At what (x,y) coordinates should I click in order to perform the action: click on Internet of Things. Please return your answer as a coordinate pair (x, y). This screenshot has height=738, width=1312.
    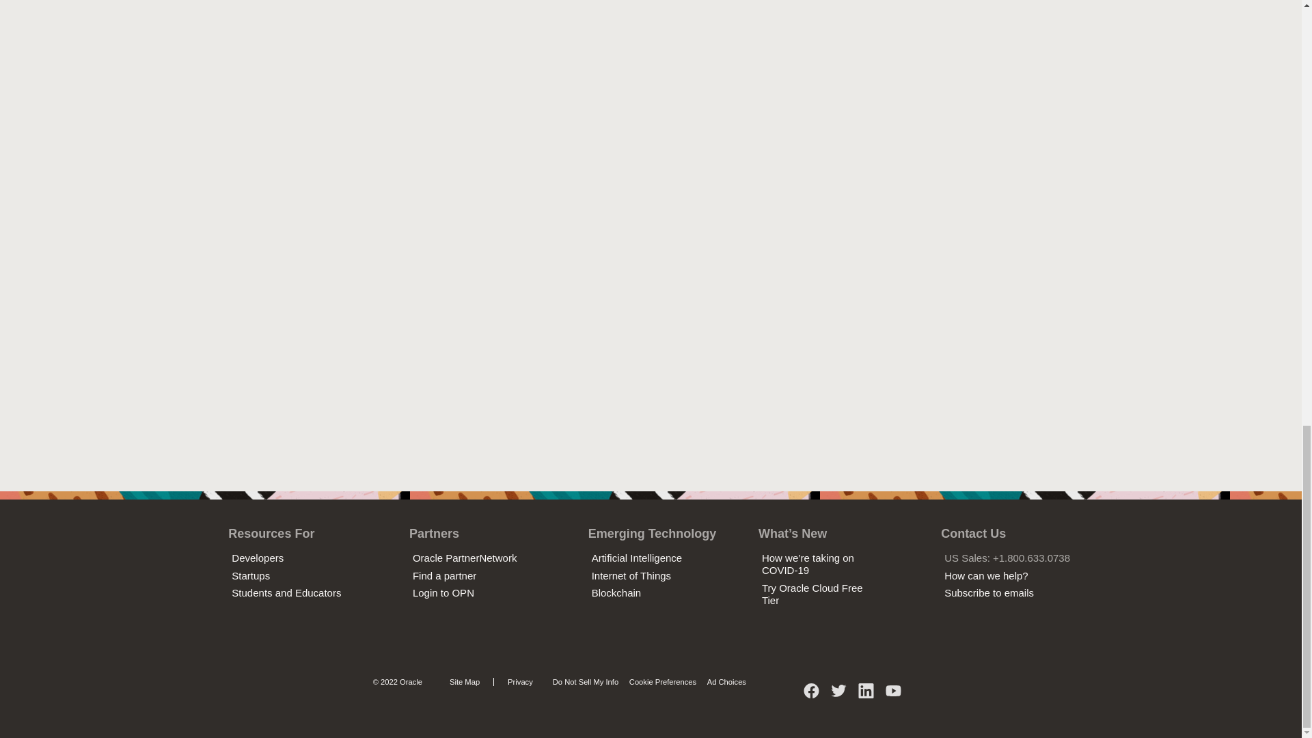
    Looking at the image, I should click on (631, 575).